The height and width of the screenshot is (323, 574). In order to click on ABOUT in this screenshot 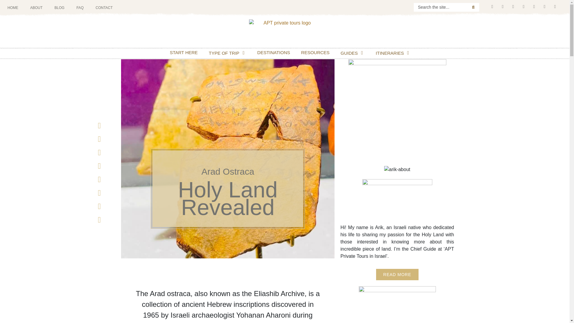, I will do `click(36, 8)`.